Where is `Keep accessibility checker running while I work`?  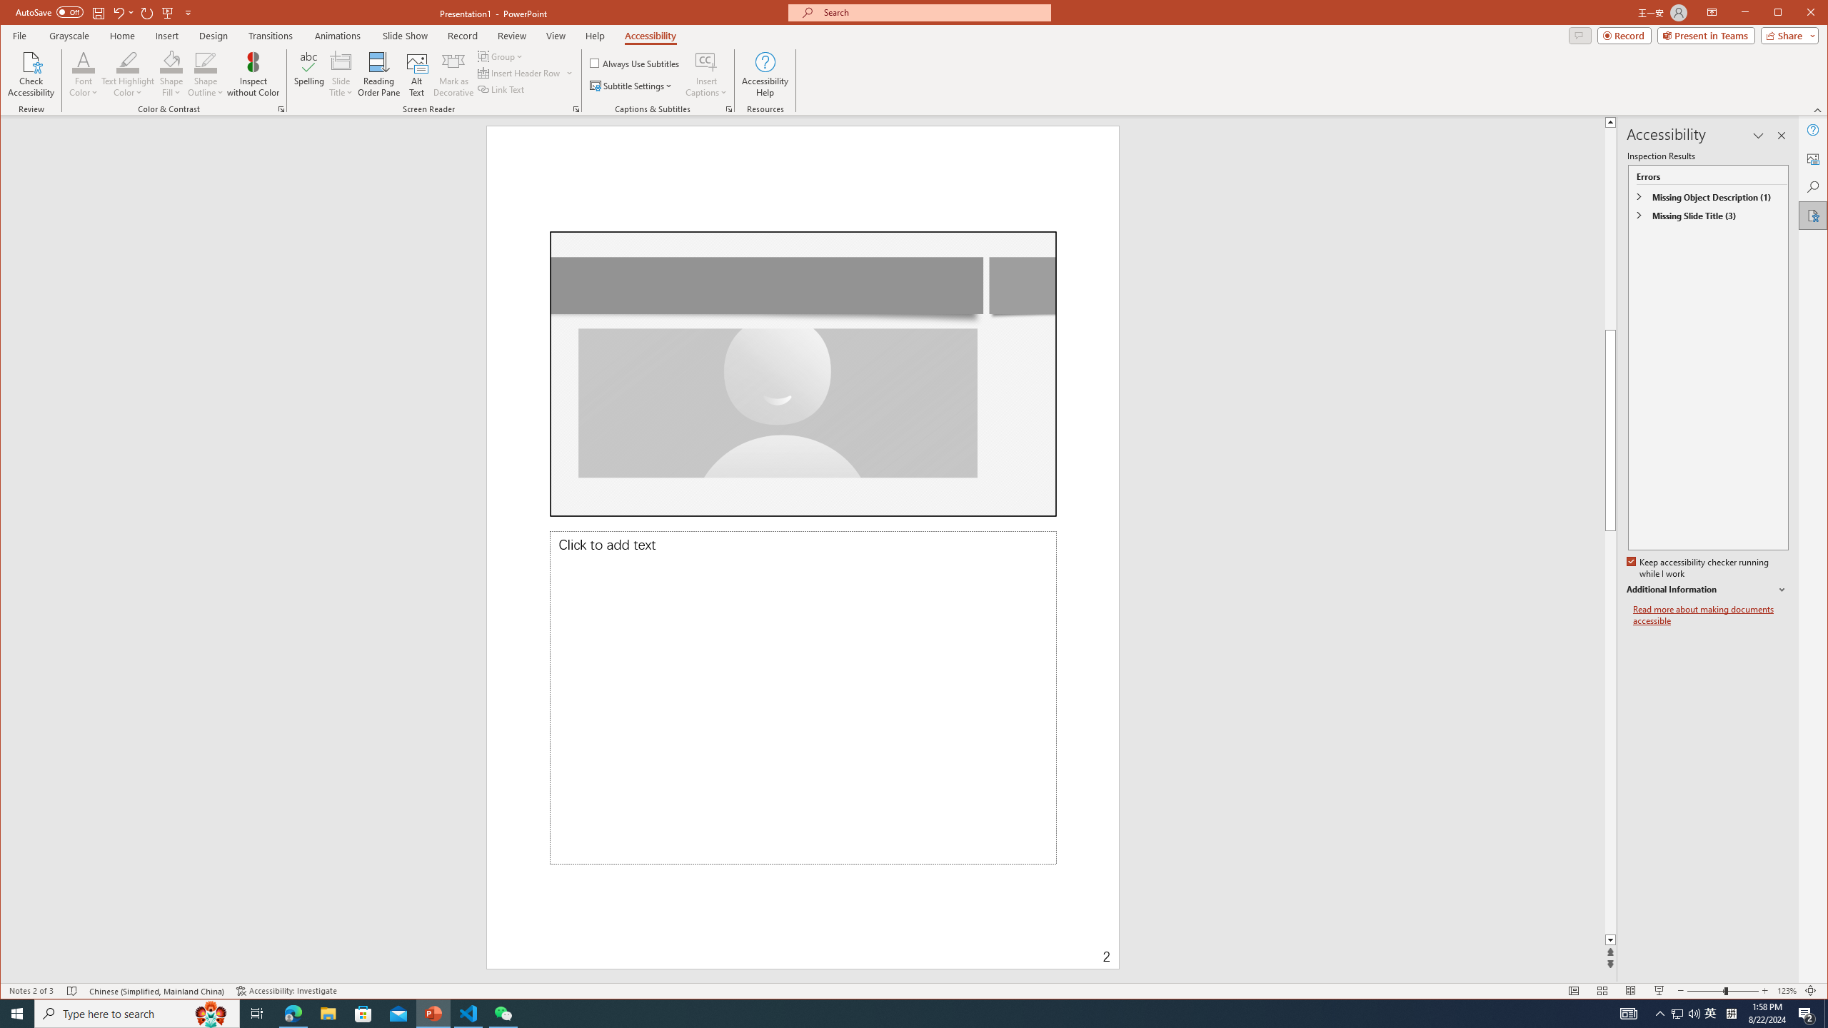 Keep accessibility checker running while I work is located at coordinates (1699, 568).